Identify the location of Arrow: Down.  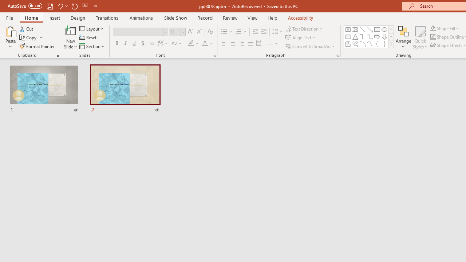
(384, 36).